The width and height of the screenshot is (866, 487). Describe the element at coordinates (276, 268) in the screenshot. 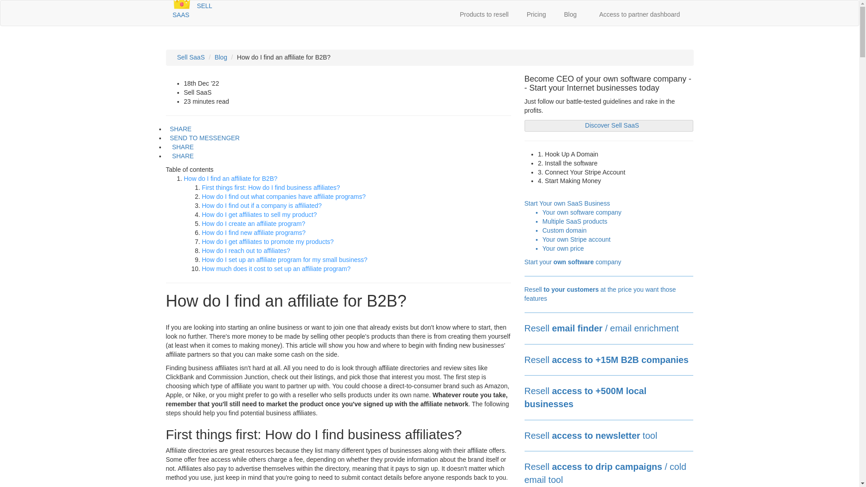

I see `How much does it cost to set up an affiliate program?` at that location.